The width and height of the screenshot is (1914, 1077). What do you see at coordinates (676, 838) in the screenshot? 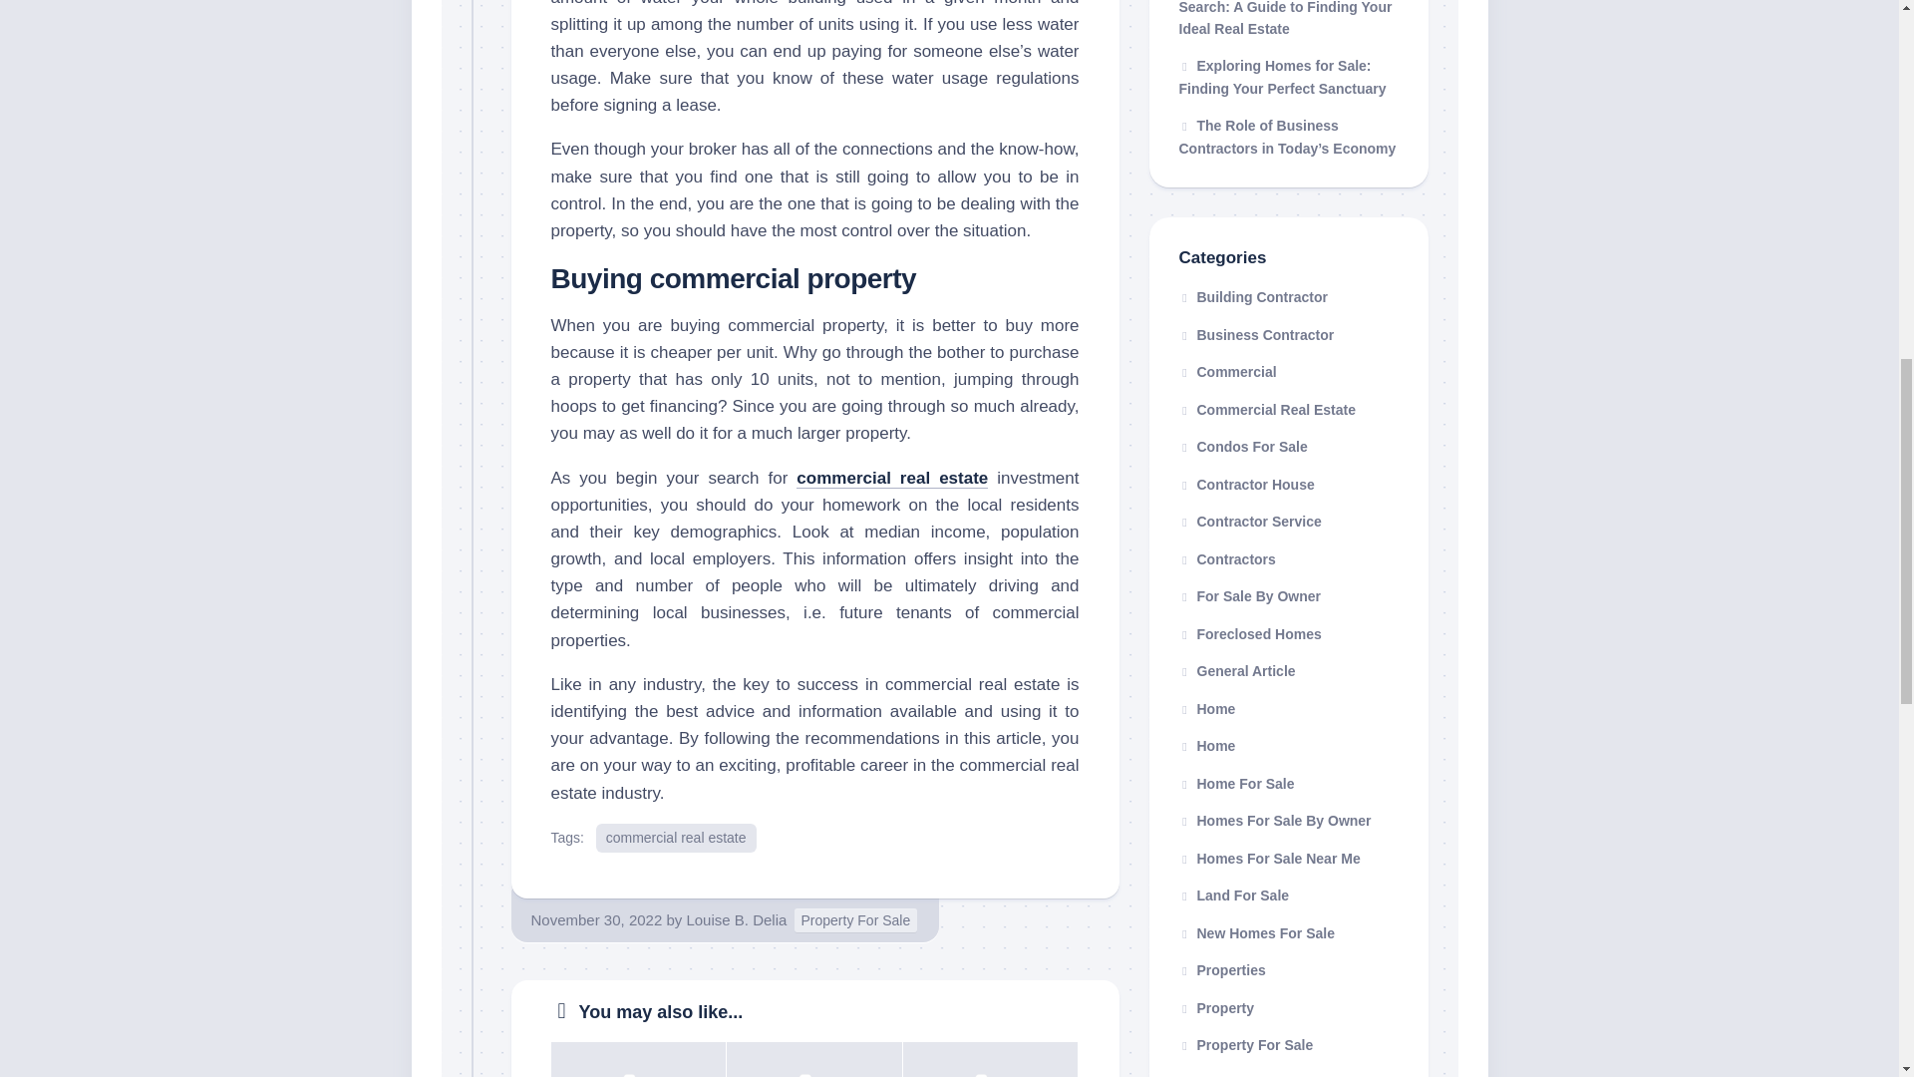
I see `commercial real estate` at bounding box center [676, 838].